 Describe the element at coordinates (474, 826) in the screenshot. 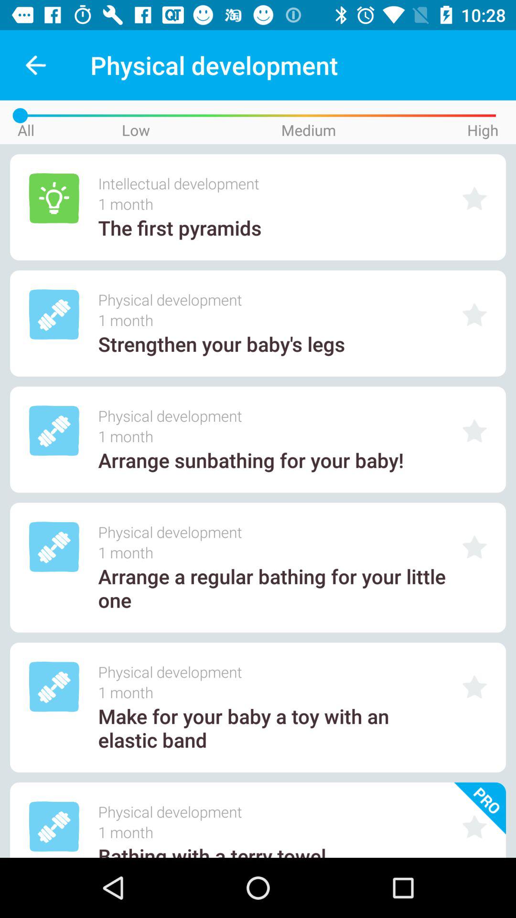

I see `star this option` at that location.